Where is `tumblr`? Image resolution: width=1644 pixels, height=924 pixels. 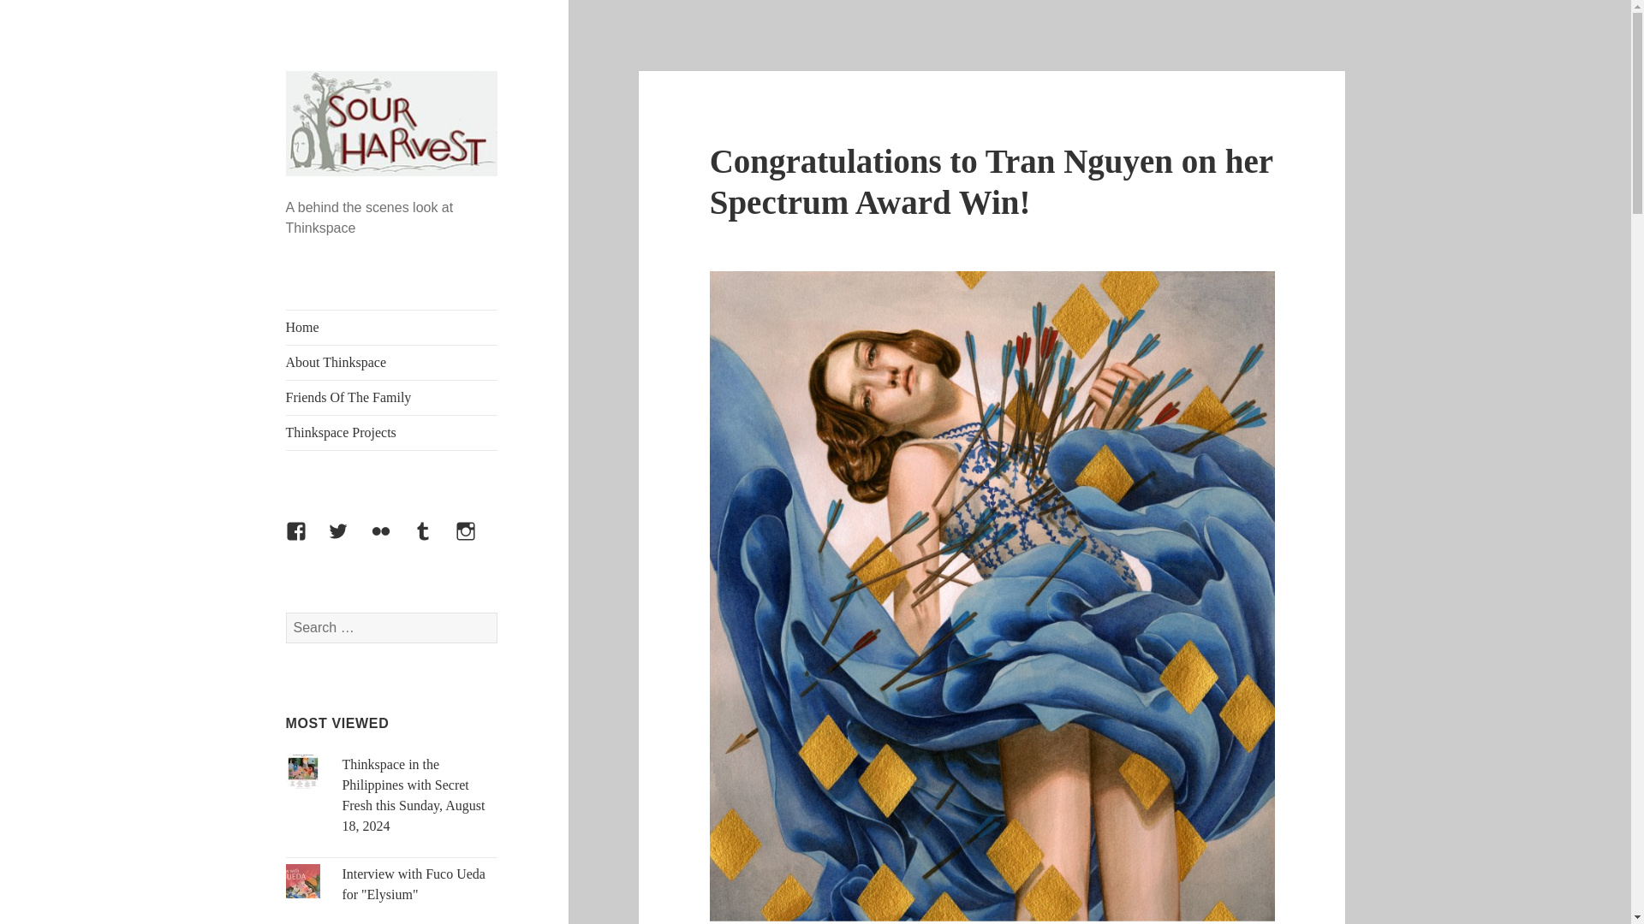
tumblr is located at coordinates (432, 541).